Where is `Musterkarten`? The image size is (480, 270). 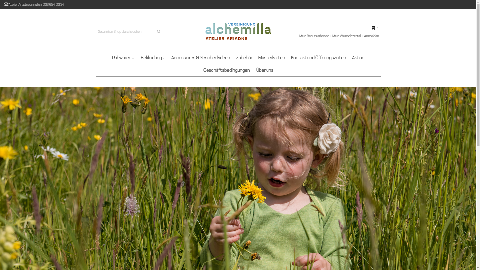 Musterkarten is located at coordinates (271, 58).